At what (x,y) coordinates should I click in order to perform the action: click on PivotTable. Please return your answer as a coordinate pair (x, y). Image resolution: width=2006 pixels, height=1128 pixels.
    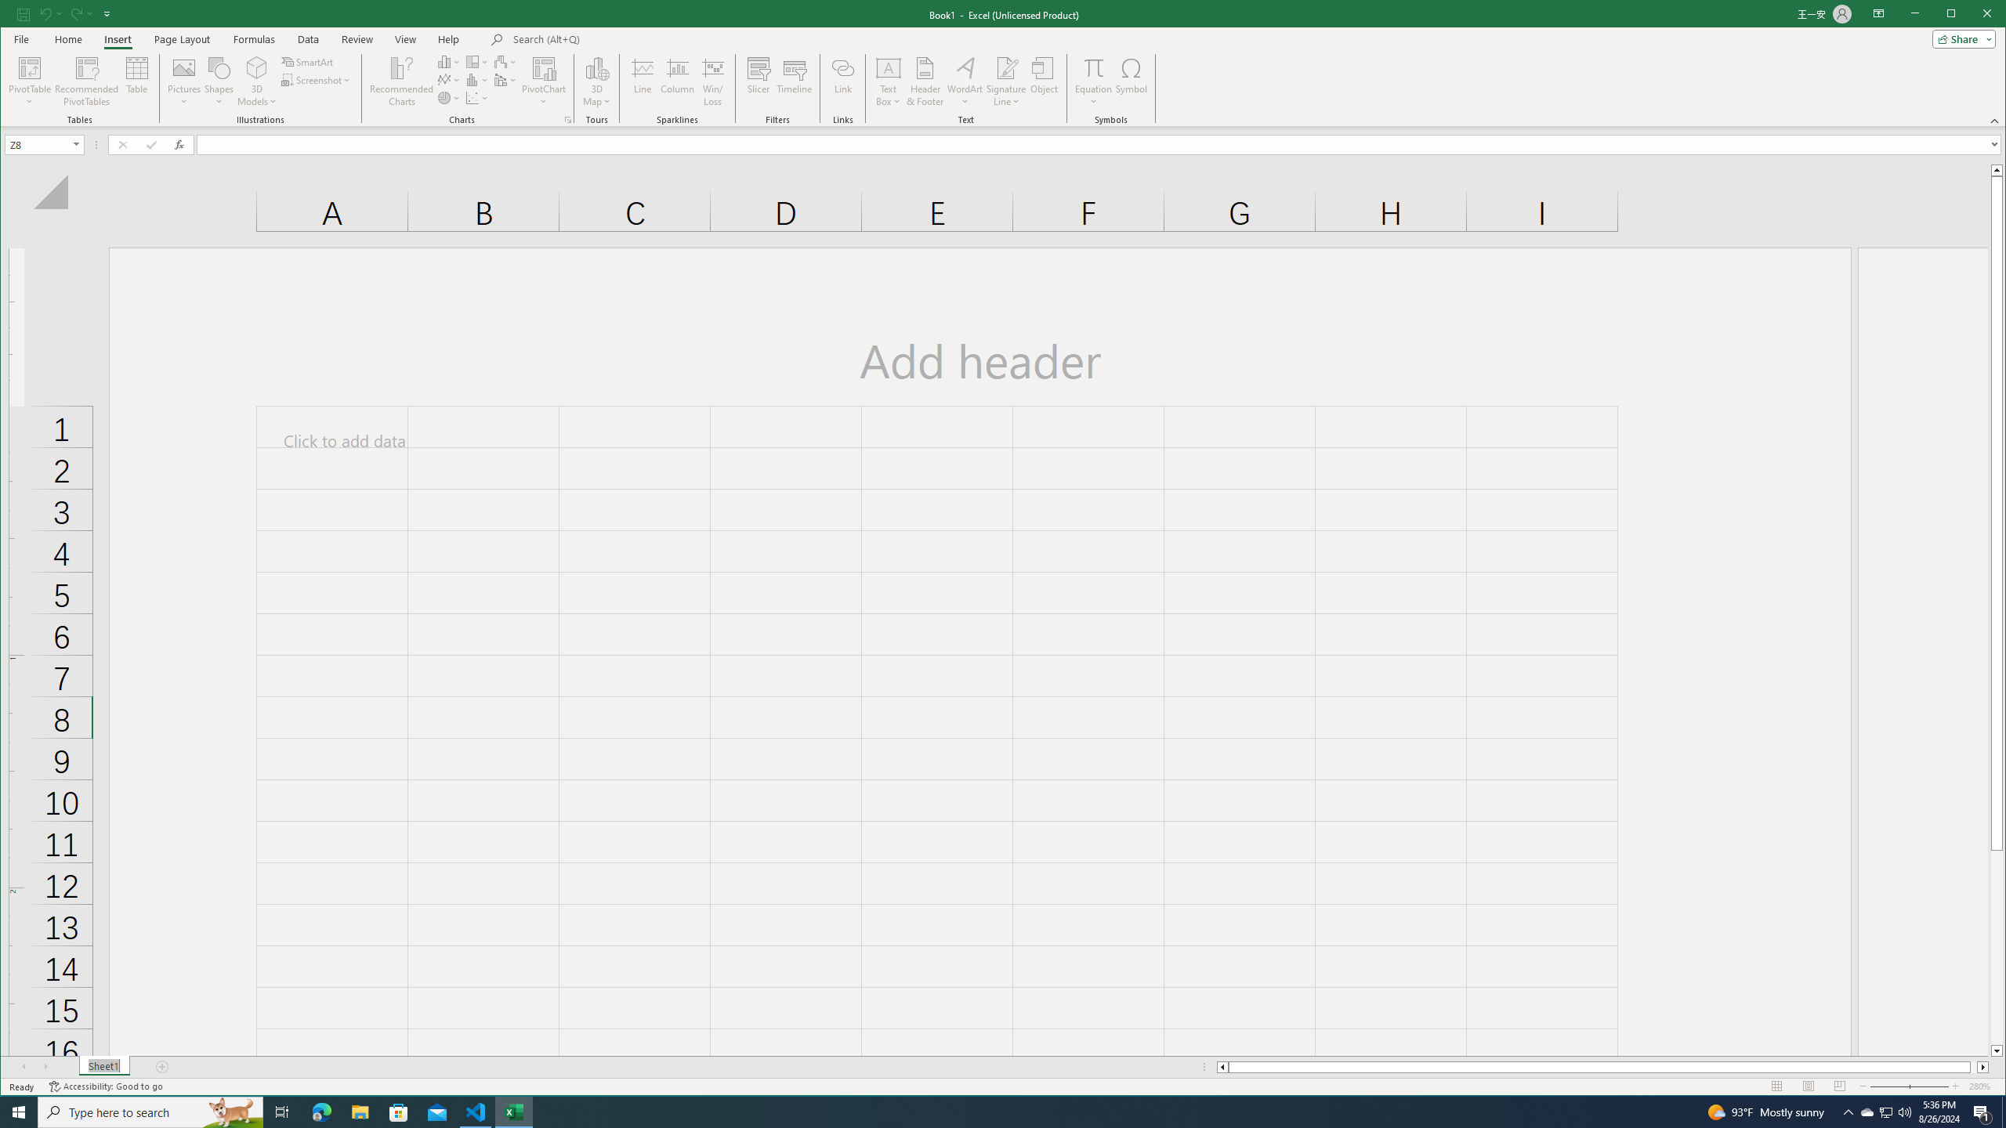
    Looking at the image, I should click on (449, 97).